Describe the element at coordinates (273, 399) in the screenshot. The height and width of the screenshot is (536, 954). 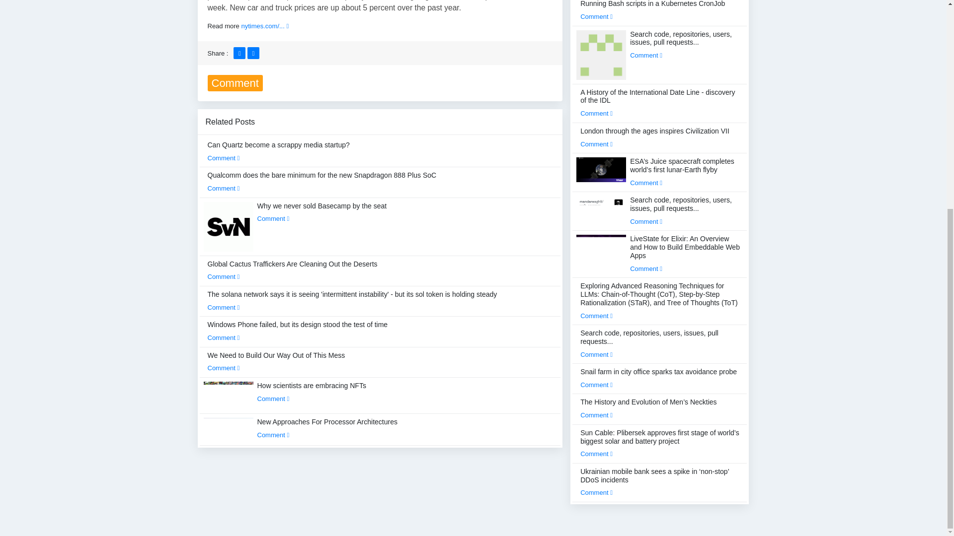
I see `Comment` at that location.